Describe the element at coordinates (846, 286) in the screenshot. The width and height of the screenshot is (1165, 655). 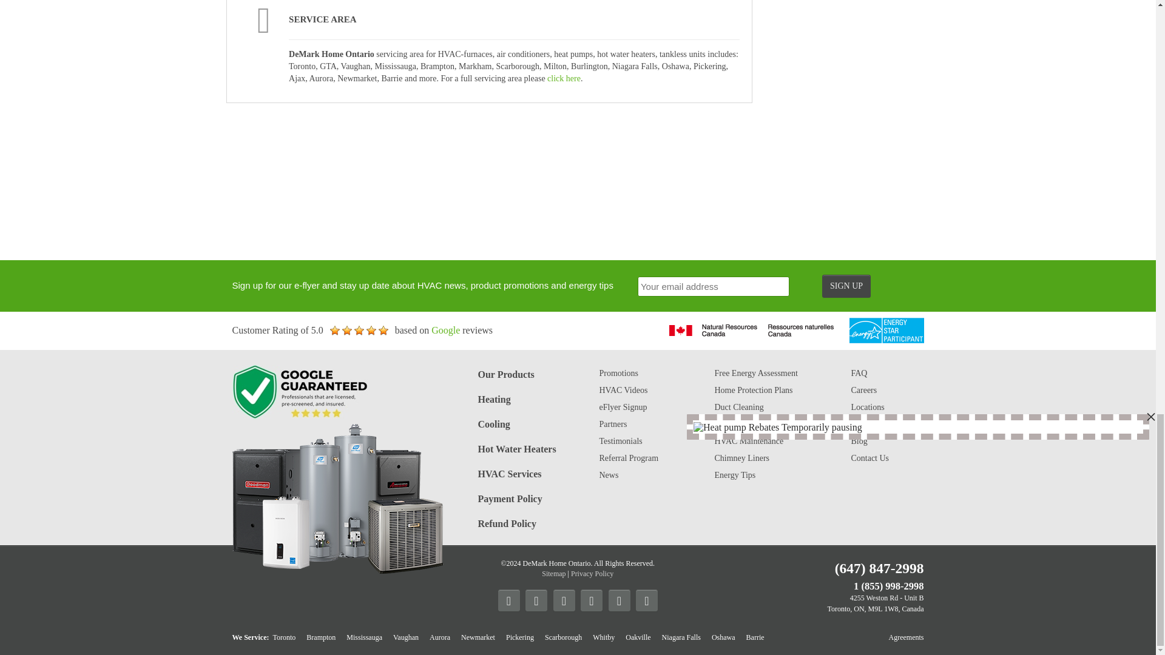
I see `Sign Up` at that location.